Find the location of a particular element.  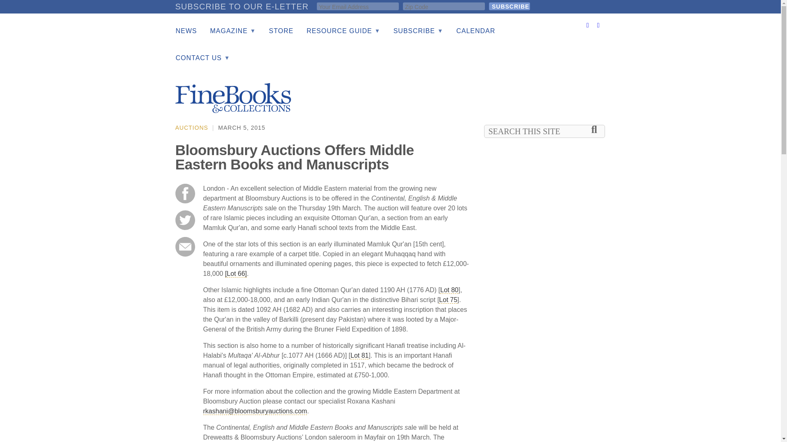

Lot 75 is located at coordinates (448, 300).